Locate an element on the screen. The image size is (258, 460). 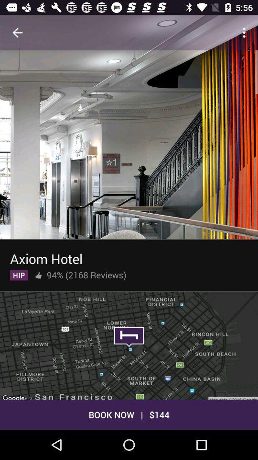
launch icon at the top left corner is located at coordinates (17, 33).